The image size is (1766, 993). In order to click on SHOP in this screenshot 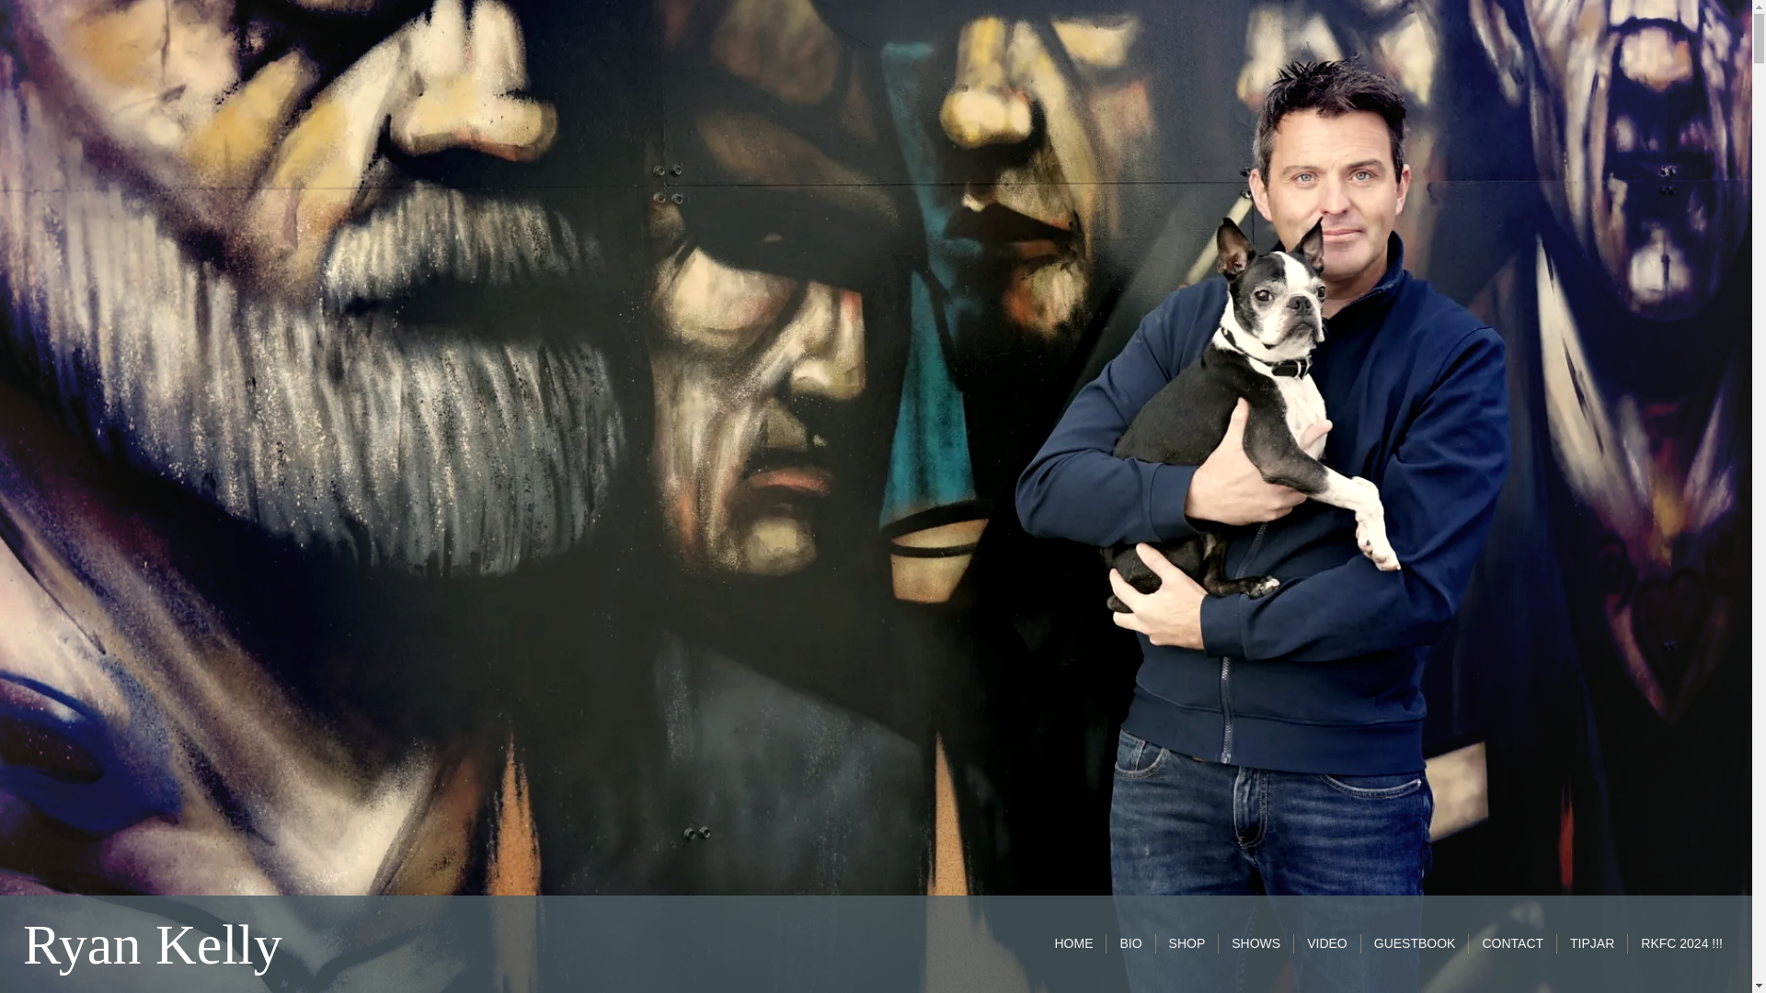, I will do `click(1187, 943)`.